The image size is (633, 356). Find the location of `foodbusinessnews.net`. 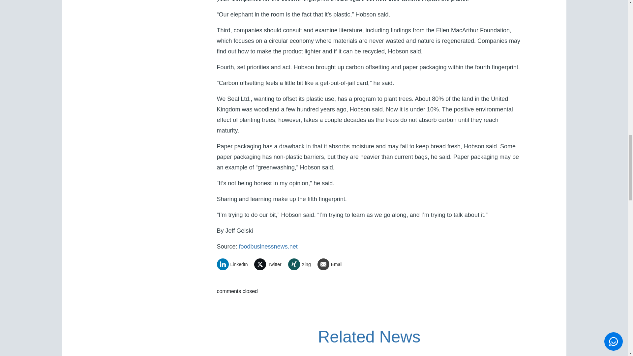

foodbusinessnews.net is located at coordinates (268, 247).